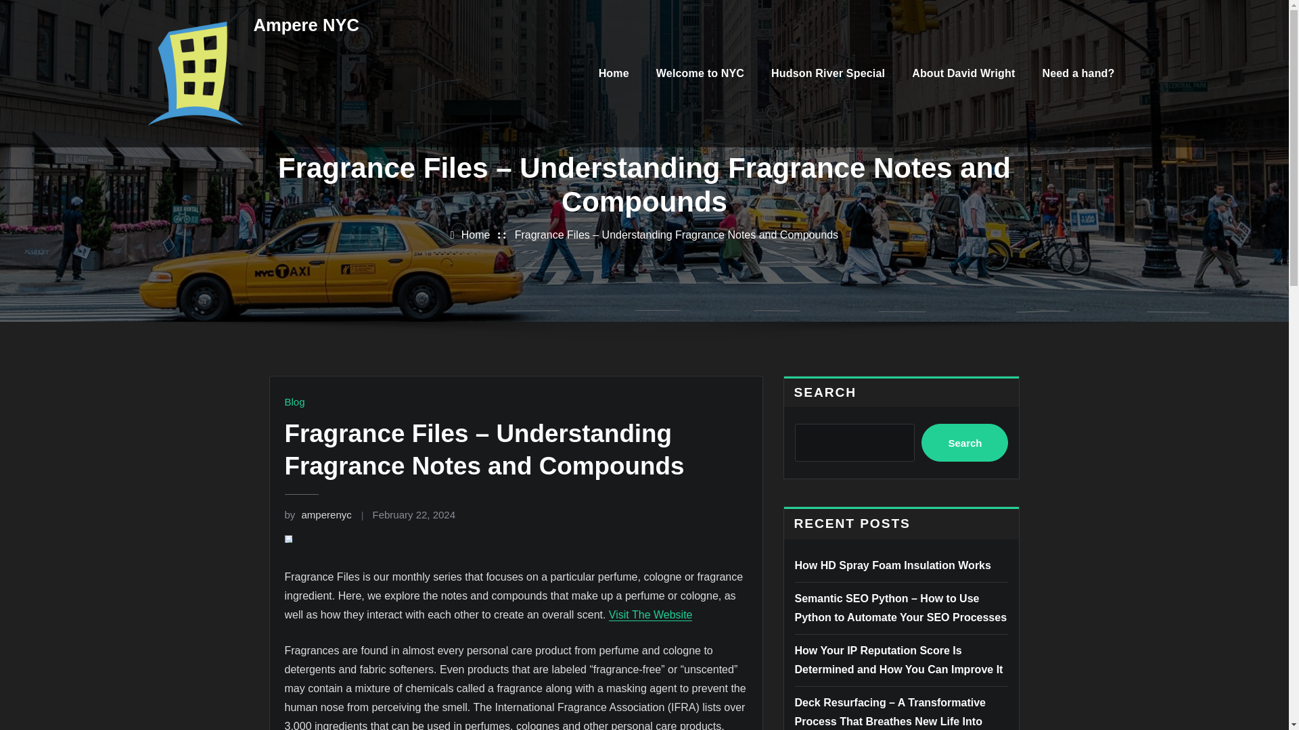 The height and width of the screenshot is (730, 1299). I want to click on Ampere NYC, so click(306, 24).